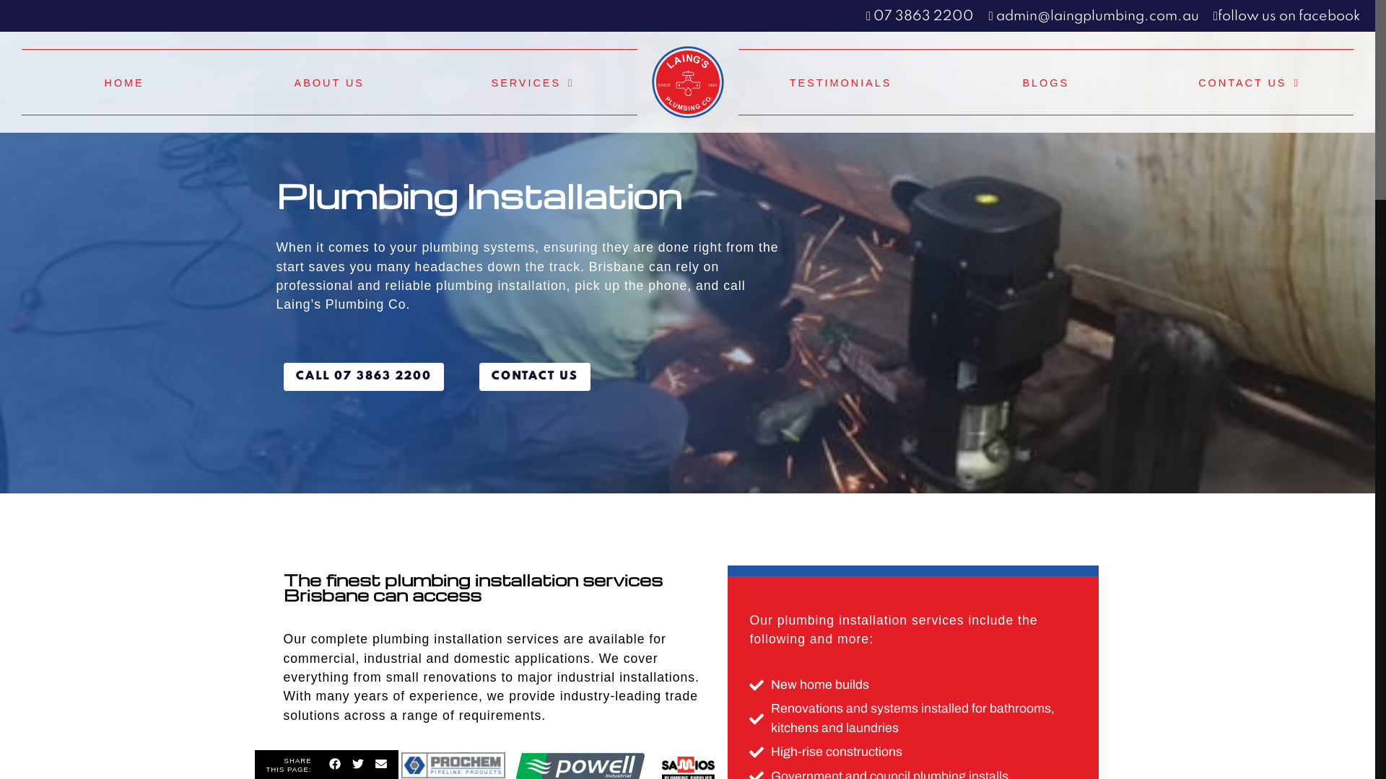 This screenshot has width=1386, height=779. Describe the element at coordinates (358, 766) in the screenshot. I see `Share on Twitter` at that location.